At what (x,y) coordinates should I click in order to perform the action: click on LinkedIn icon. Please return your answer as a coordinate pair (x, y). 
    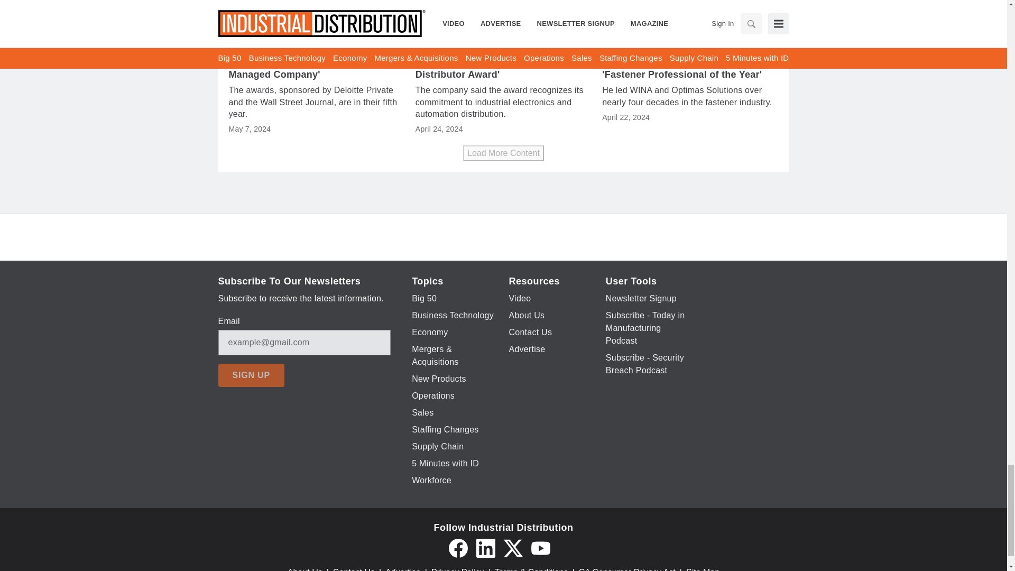
    Looking at the image, I should click on (485, 548).